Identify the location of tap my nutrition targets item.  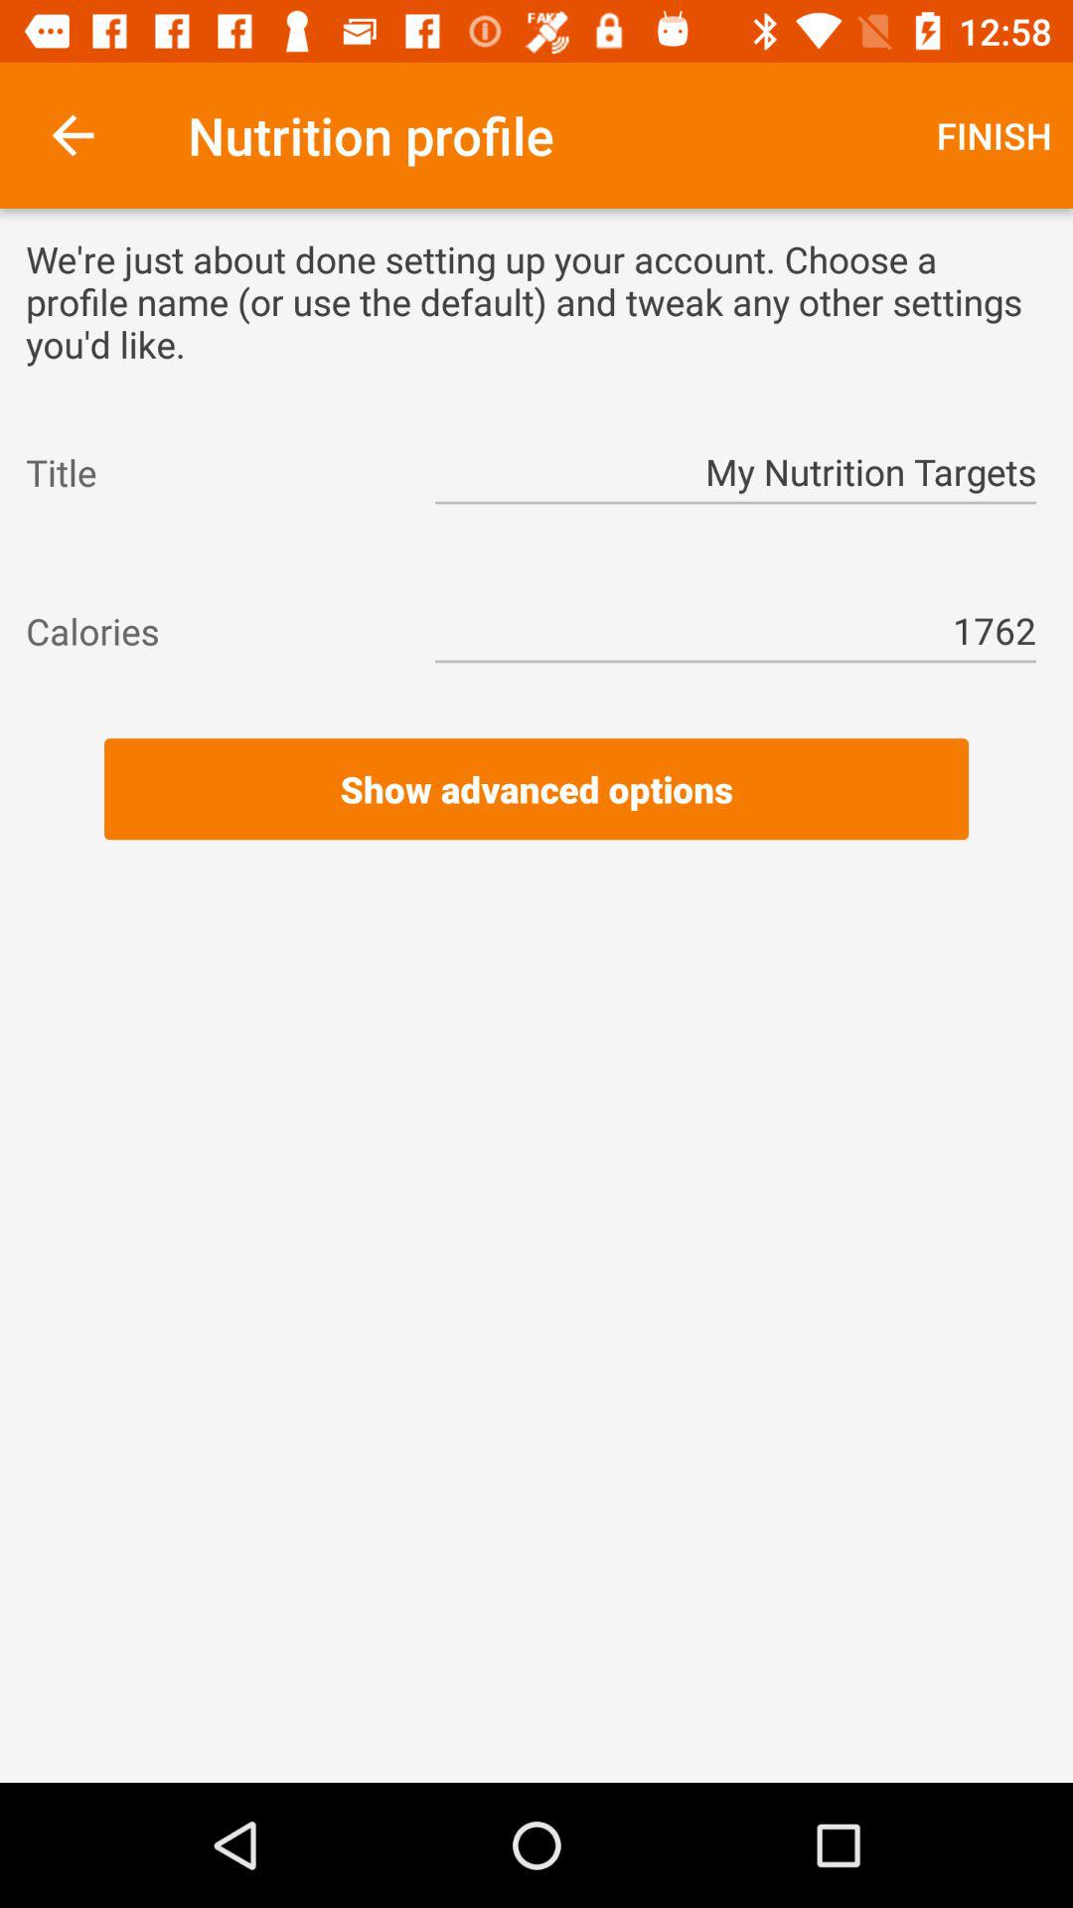
(735, 473).